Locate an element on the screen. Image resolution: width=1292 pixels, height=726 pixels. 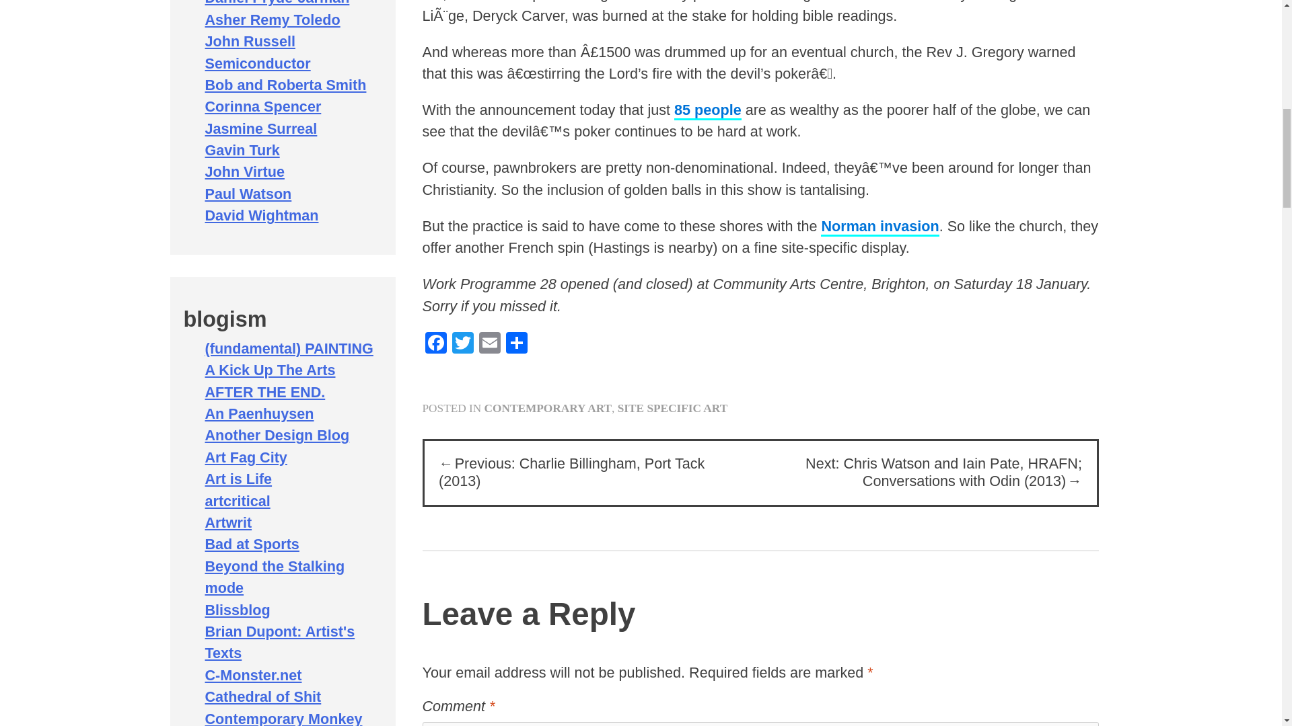
SITE SPECIFIC ART is located at coordinates (672, 408).